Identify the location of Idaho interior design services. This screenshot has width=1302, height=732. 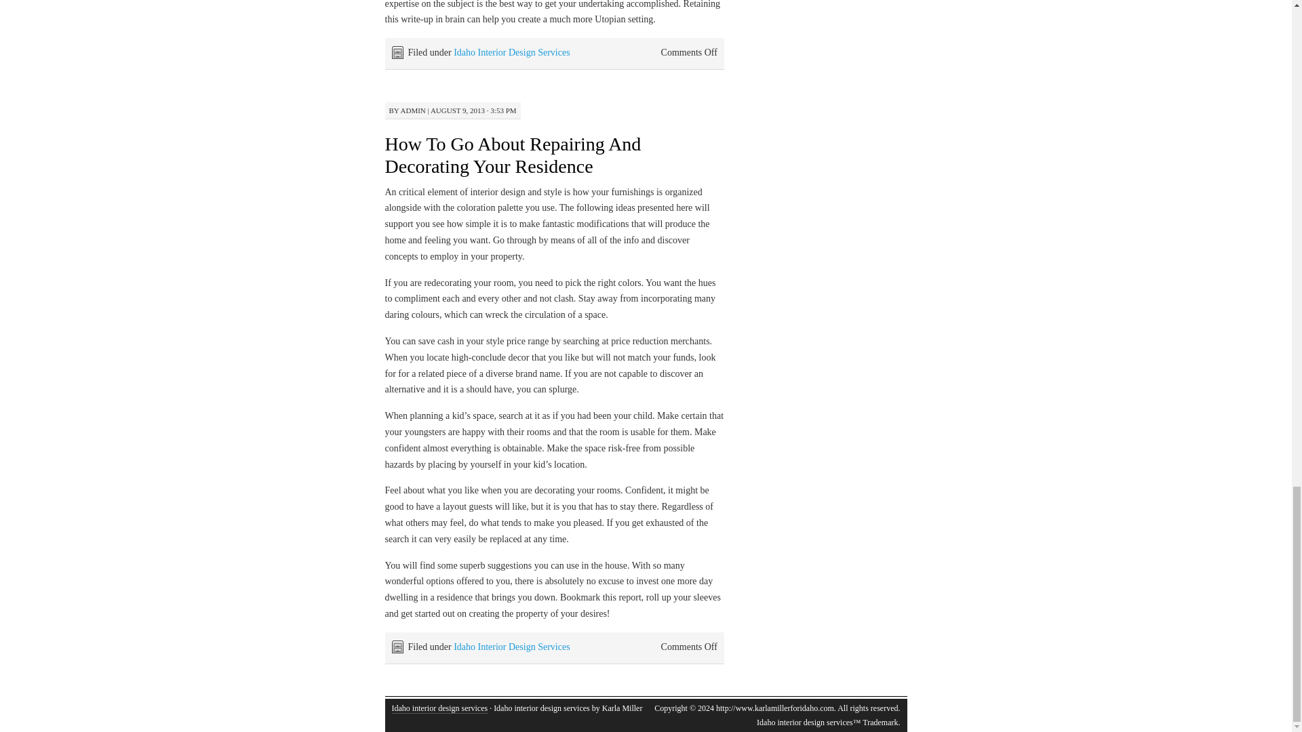
(439, 708).